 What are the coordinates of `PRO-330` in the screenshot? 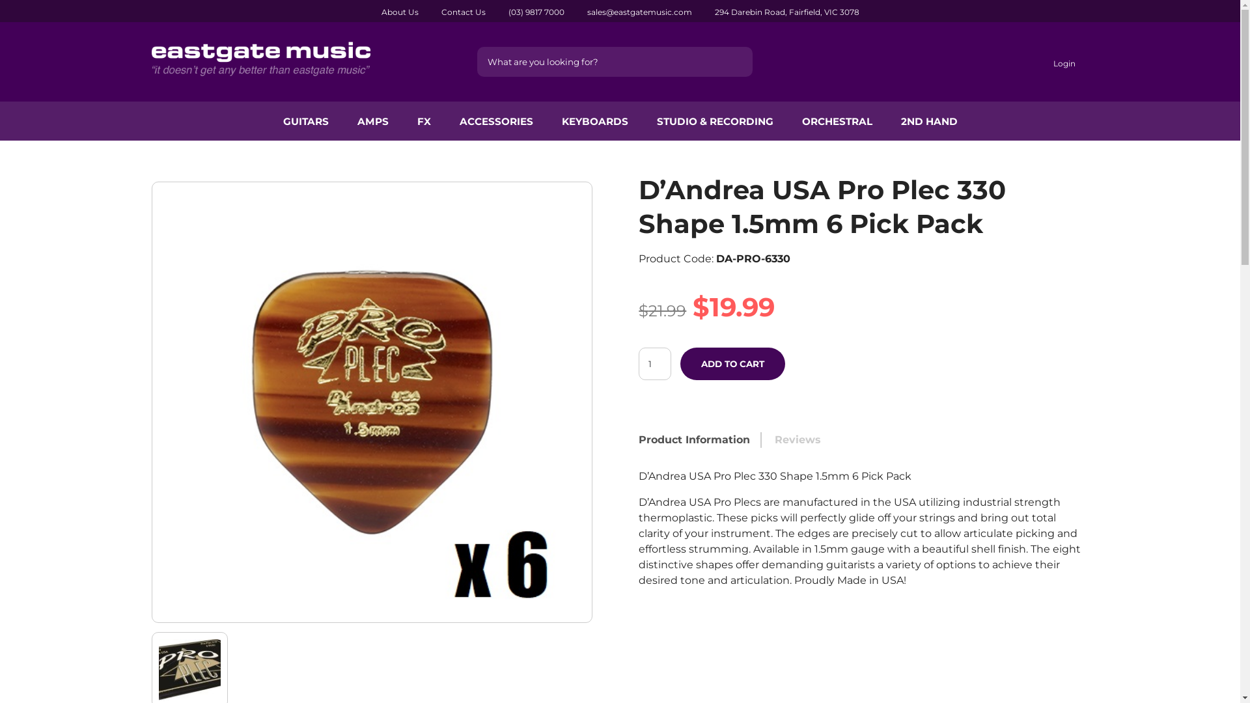 It's located at (372, 402).